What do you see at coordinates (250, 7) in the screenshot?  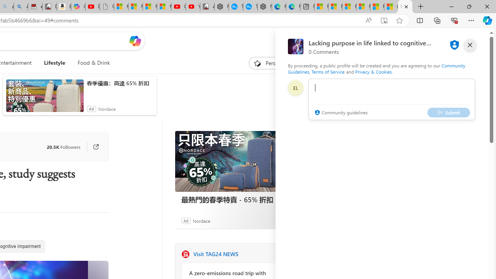 I see `The most popular Google 'how to' searches` at bounding box center [250, 7].